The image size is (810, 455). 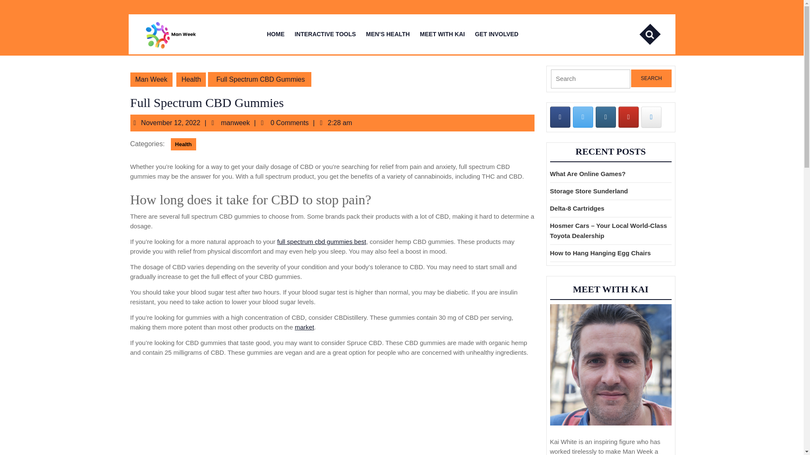 I want to click on GET INVOLVED, so click(x=651, y=78).